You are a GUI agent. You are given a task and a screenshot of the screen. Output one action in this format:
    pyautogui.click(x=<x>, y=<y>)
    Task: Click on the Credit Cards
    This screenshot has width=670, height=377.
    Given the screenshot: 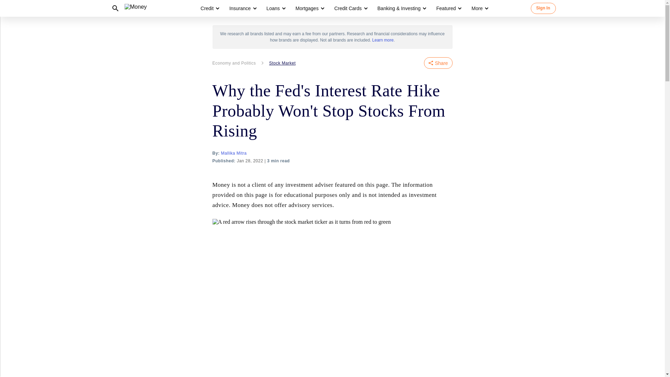 What is the action you would take?
    pyautogui.click(x=350, y=8)
    